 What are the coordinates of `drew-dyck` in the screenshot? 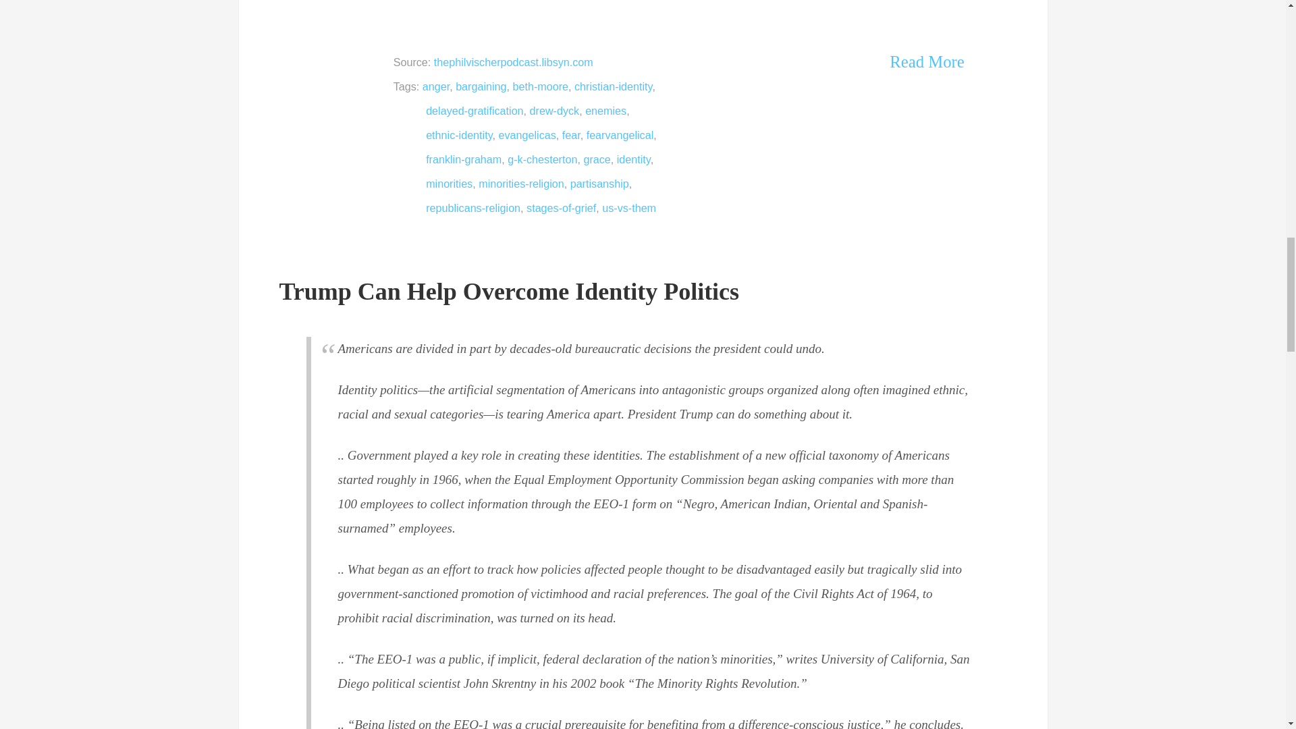 It's located at (555, 111).